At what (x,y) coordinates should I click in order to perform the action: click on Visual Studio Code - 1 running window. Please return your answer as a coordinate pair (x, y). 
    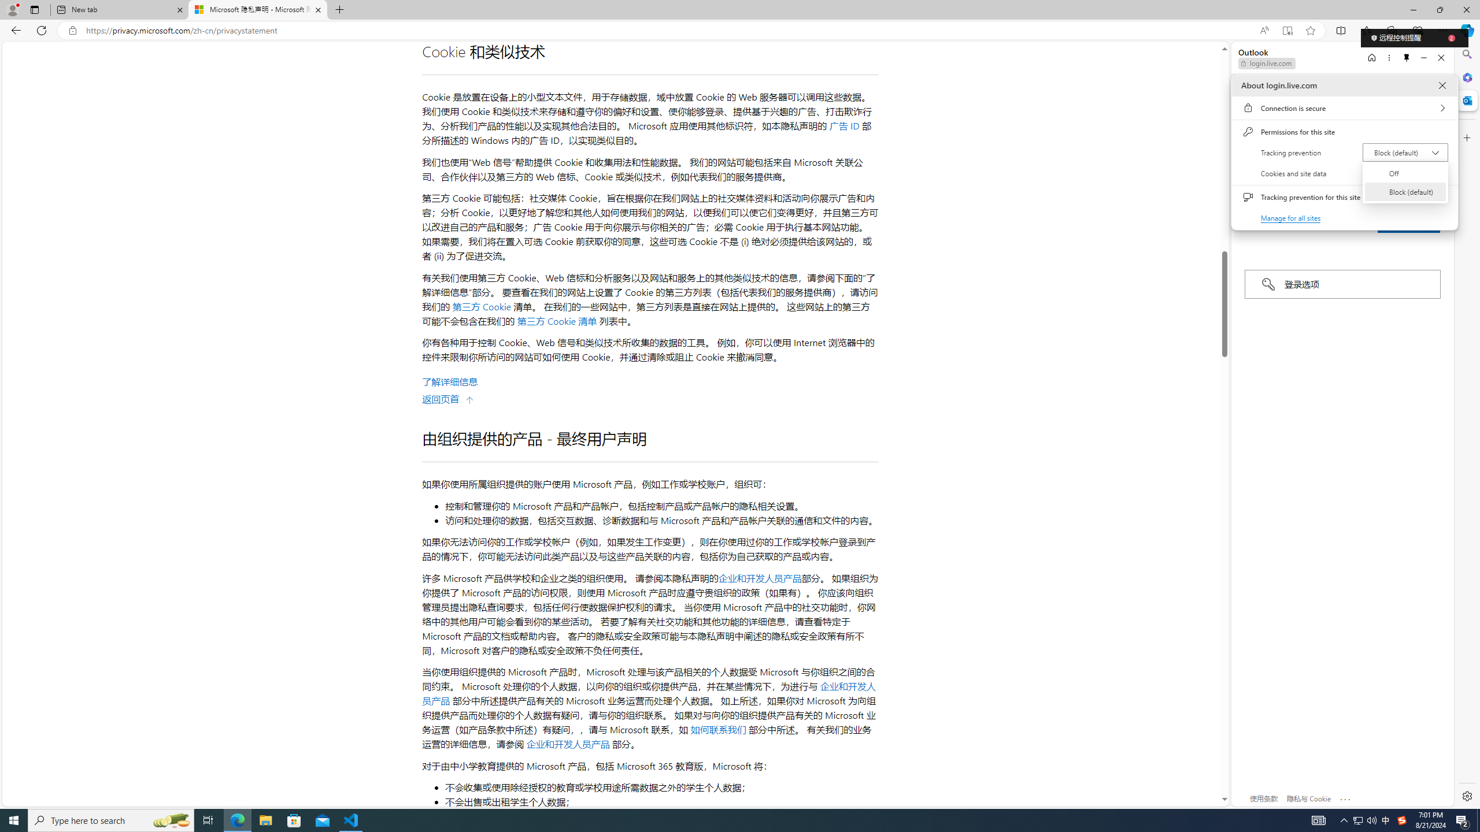
    Looking at the image, I should click on (351, 820).